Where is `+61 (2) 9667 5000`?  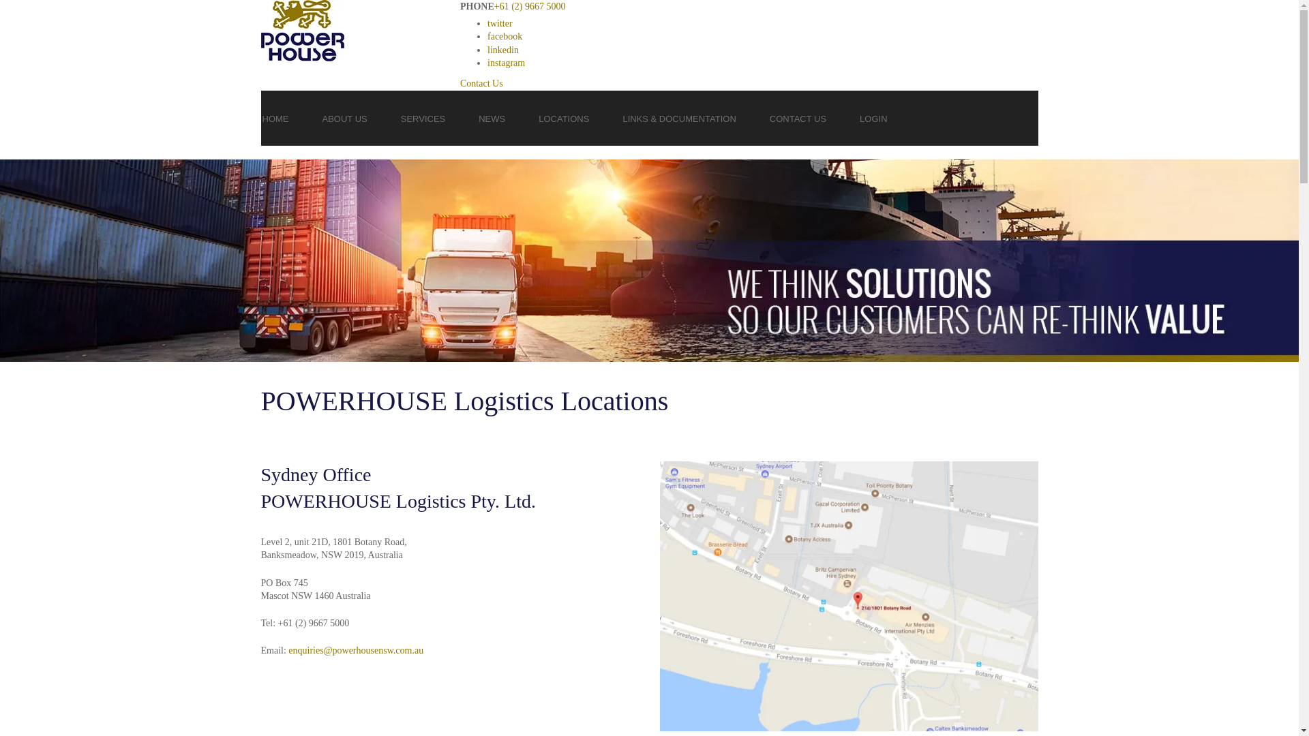
+61 (2) 9667 5000 is located at coordinates (530, 7).